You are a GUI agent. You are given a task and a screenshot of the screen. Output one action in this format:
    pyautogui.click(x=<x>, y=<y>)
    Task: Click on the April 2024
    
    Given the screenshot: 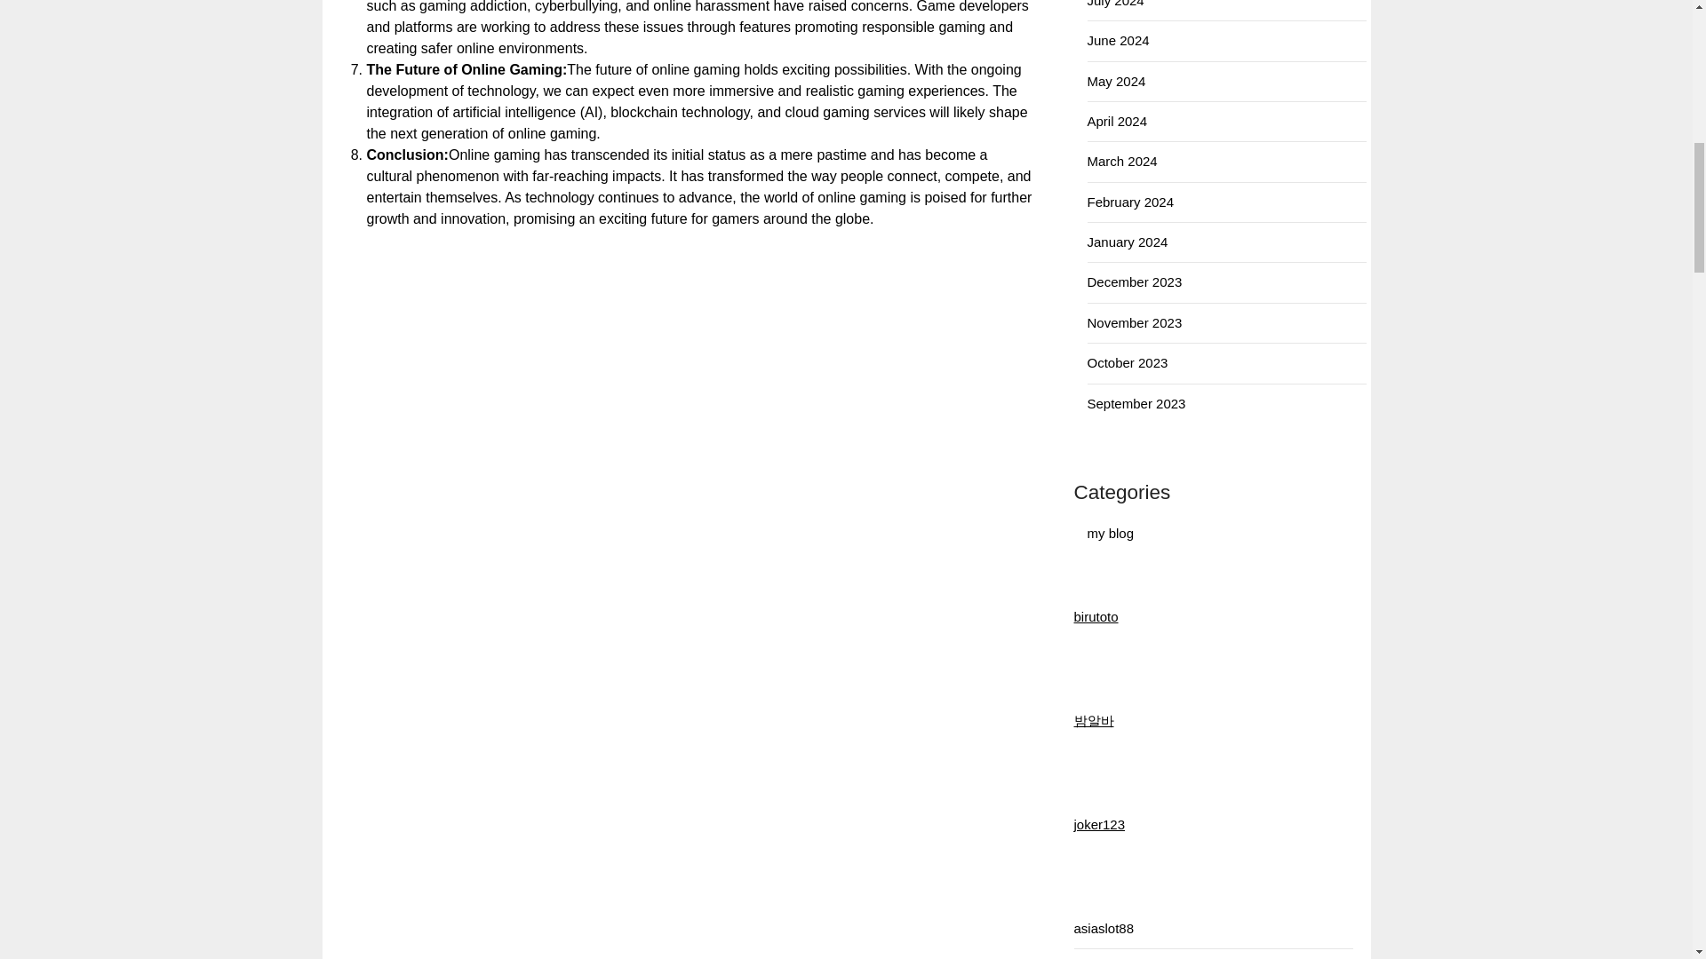 What is the action you would take?
    pyautogui.click(x=1118, y=121)
    